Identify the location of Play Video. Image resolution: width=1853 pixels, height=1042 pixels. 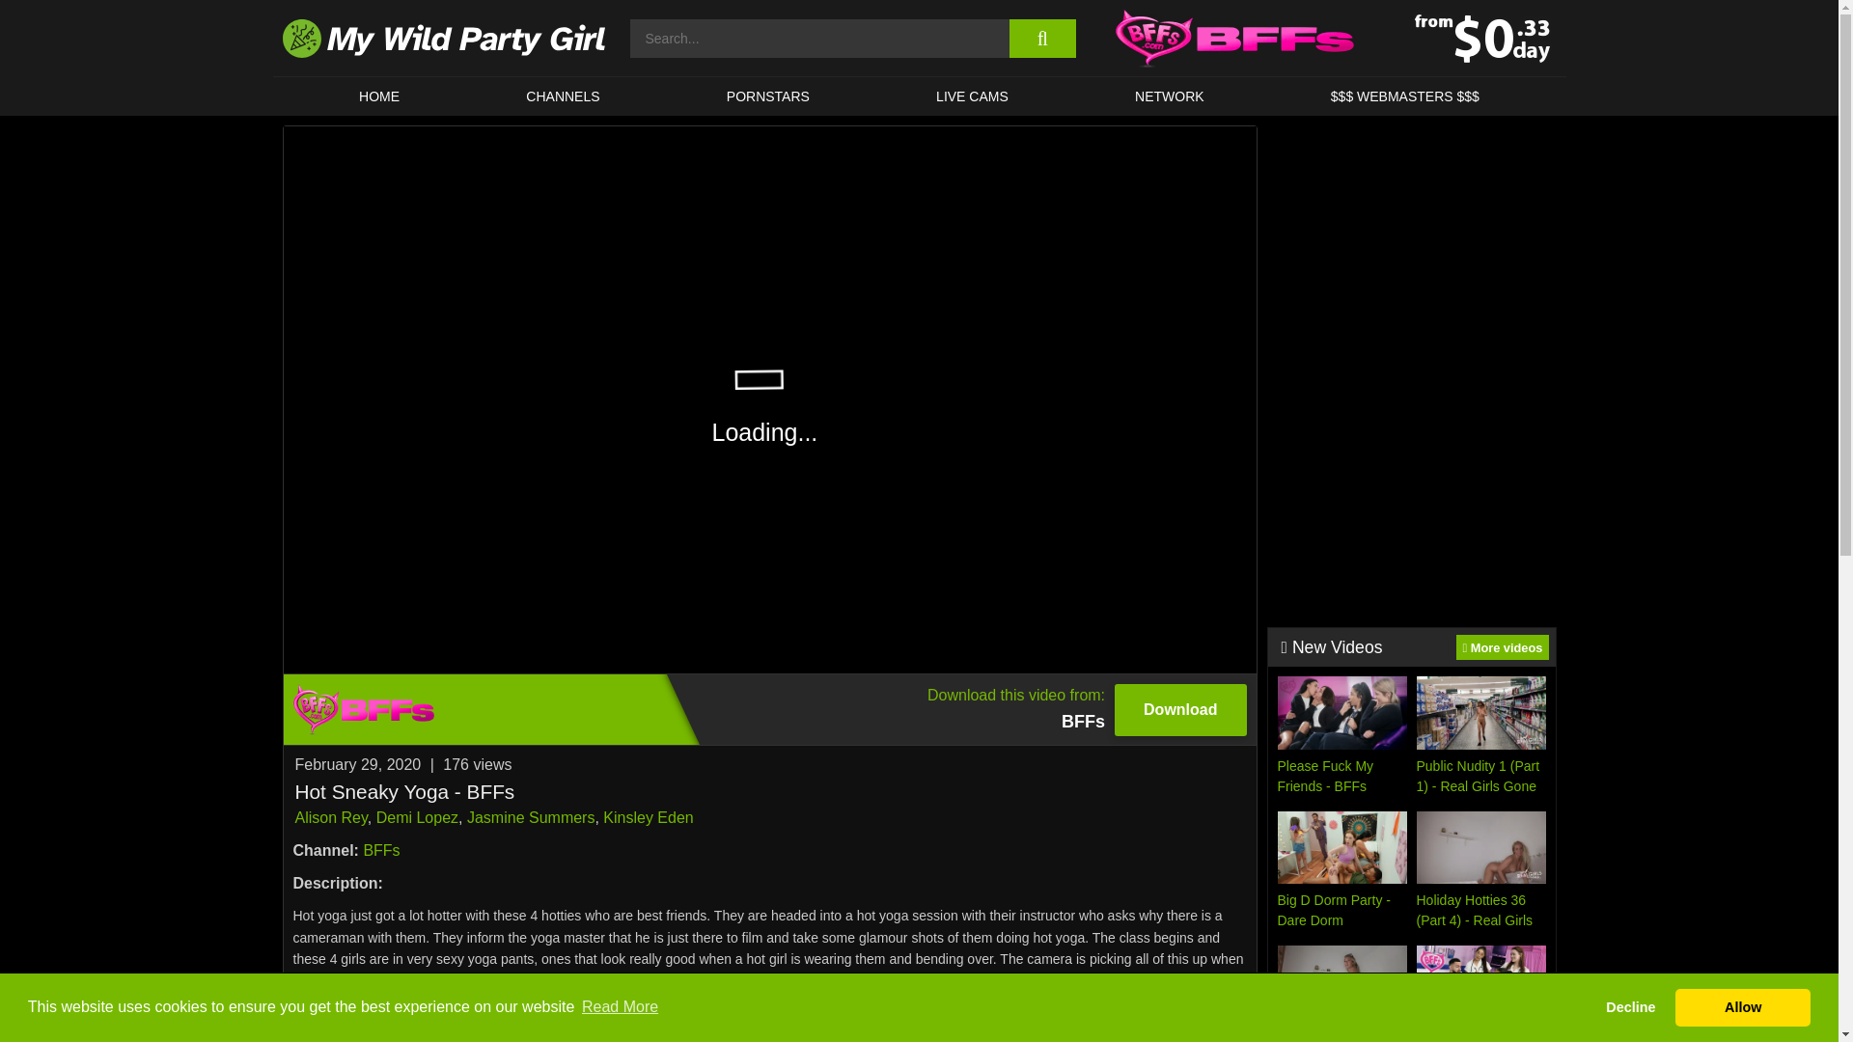
(769, 709).